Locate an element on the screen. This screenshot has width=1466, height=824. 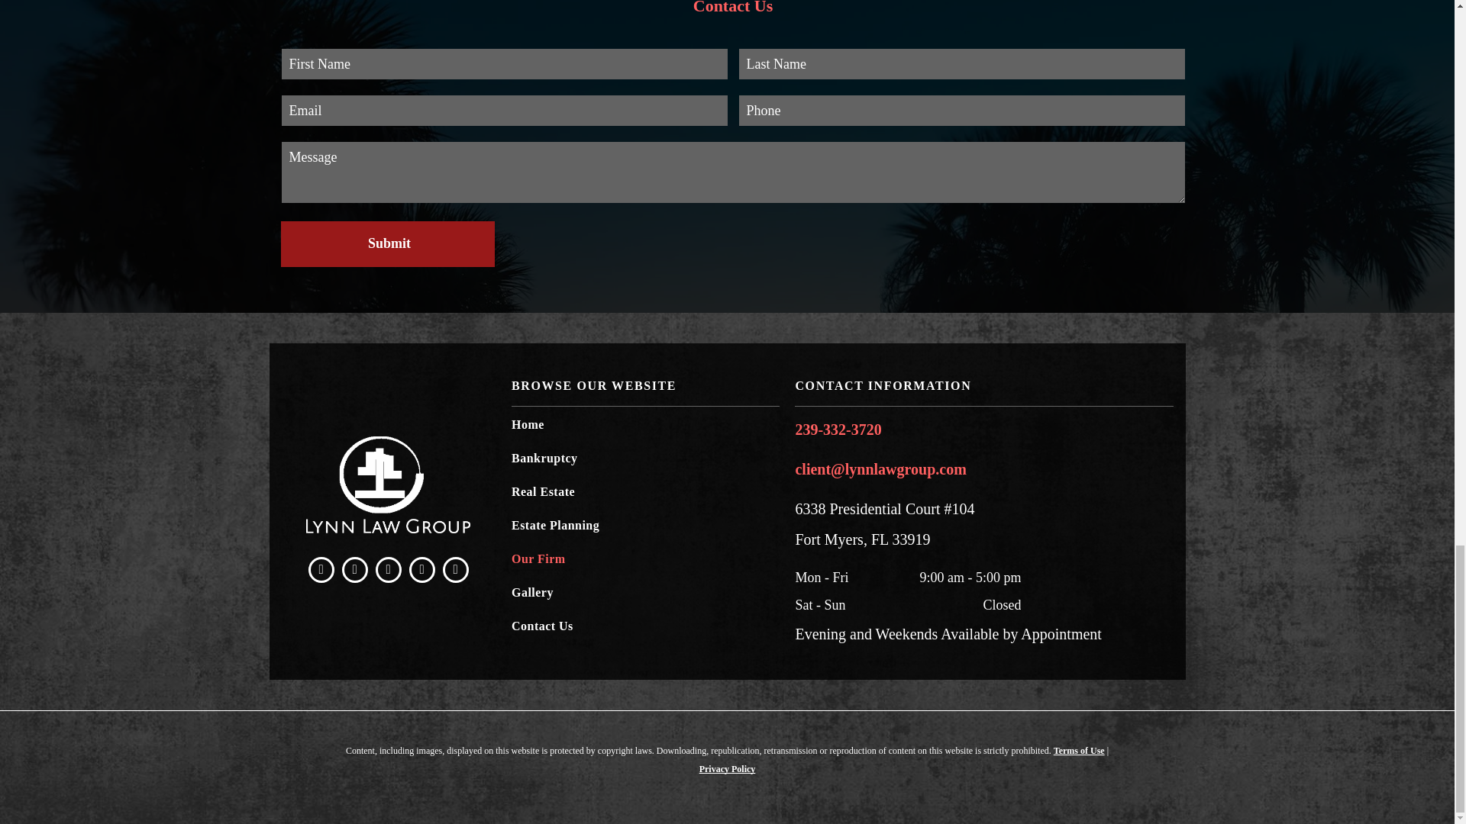
Contact Us is located at coordinates (646, 630).